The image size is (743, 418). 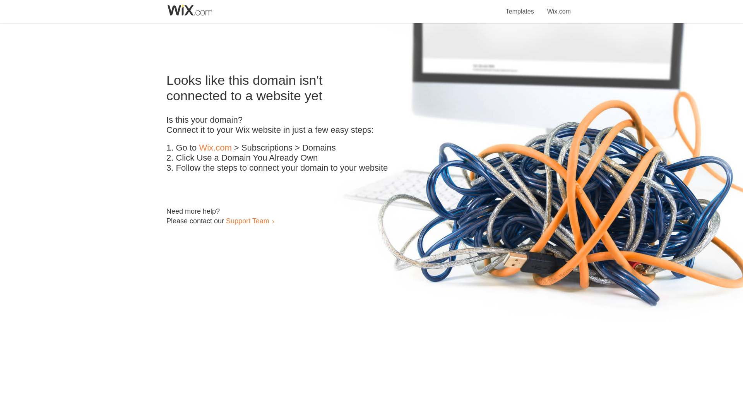 I want to click on Wix.com, so click(x=215, y=148).